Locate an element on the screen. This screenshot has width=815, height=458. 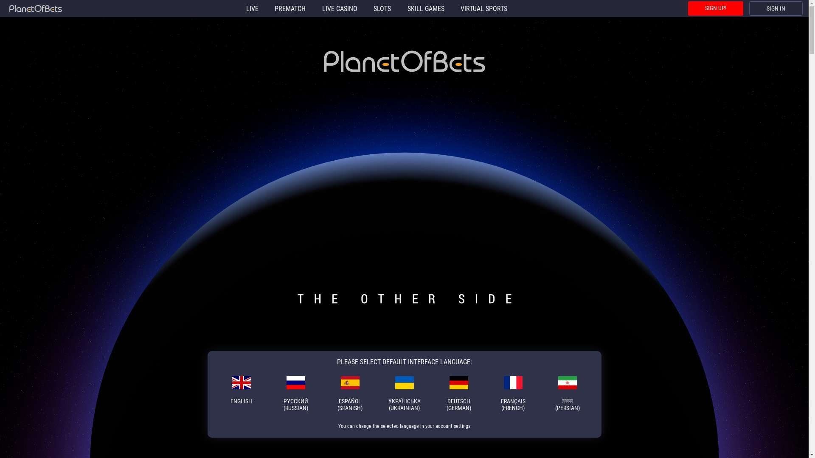
SKILL GAMES is located at coordinates (425, 8).